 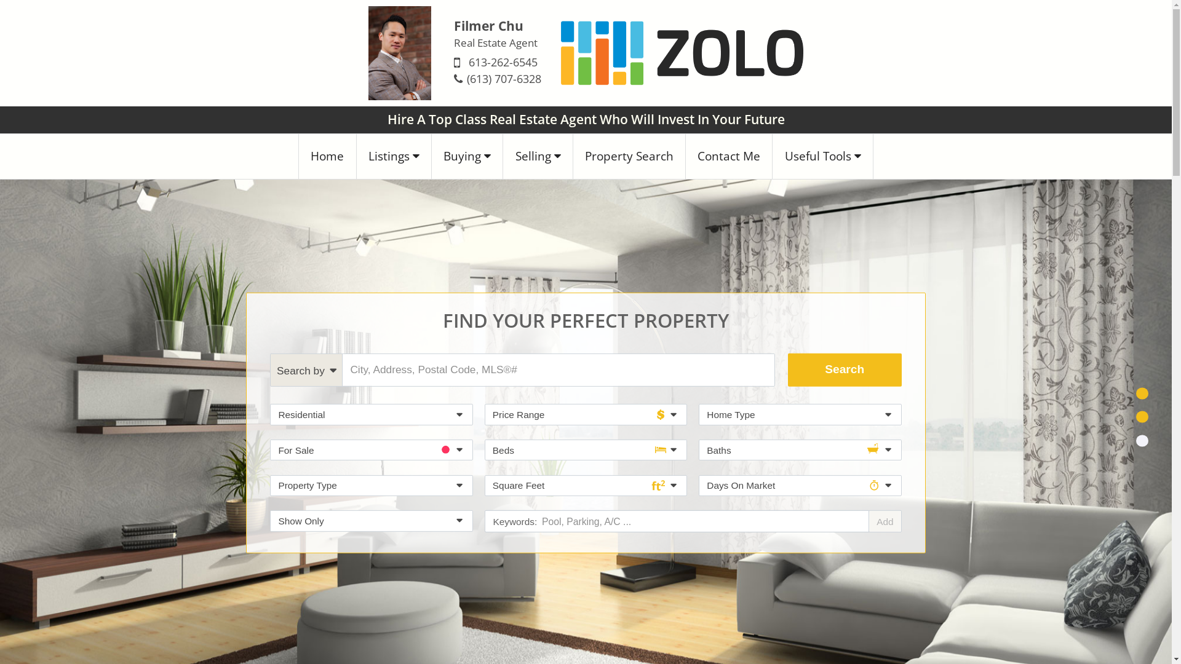 What do you see at coordinates (630, 156) in the screenshot?
I see `Property Search` at bounding box center [630, 156].